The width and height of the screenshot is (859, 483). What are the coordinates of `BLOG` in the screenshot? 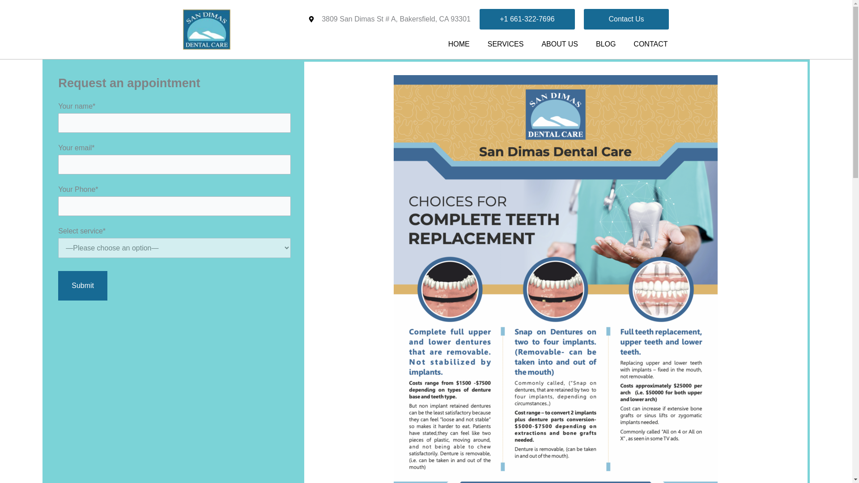 It's located at (605, 44).